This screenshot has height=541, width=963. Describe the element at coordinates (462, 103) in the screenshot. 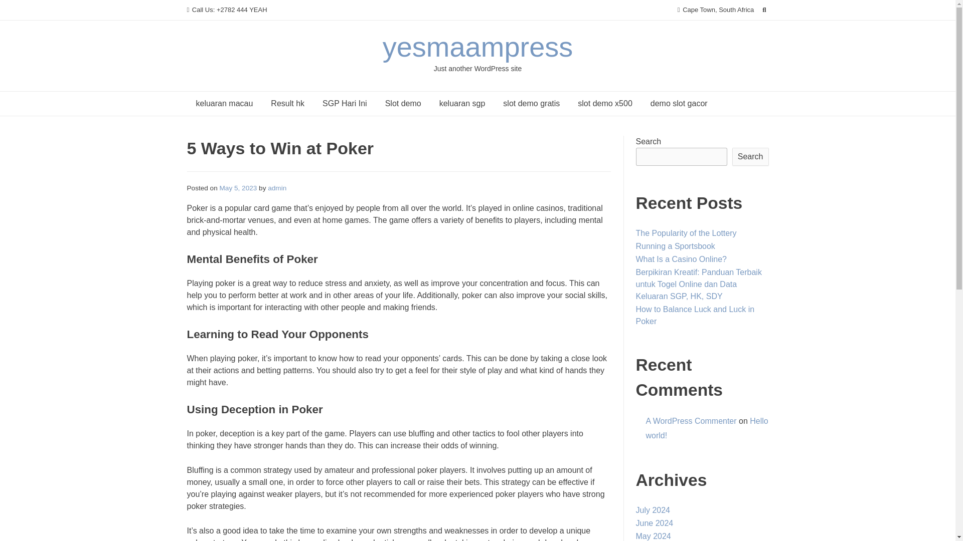

I see `keluaran sgp` at that location.